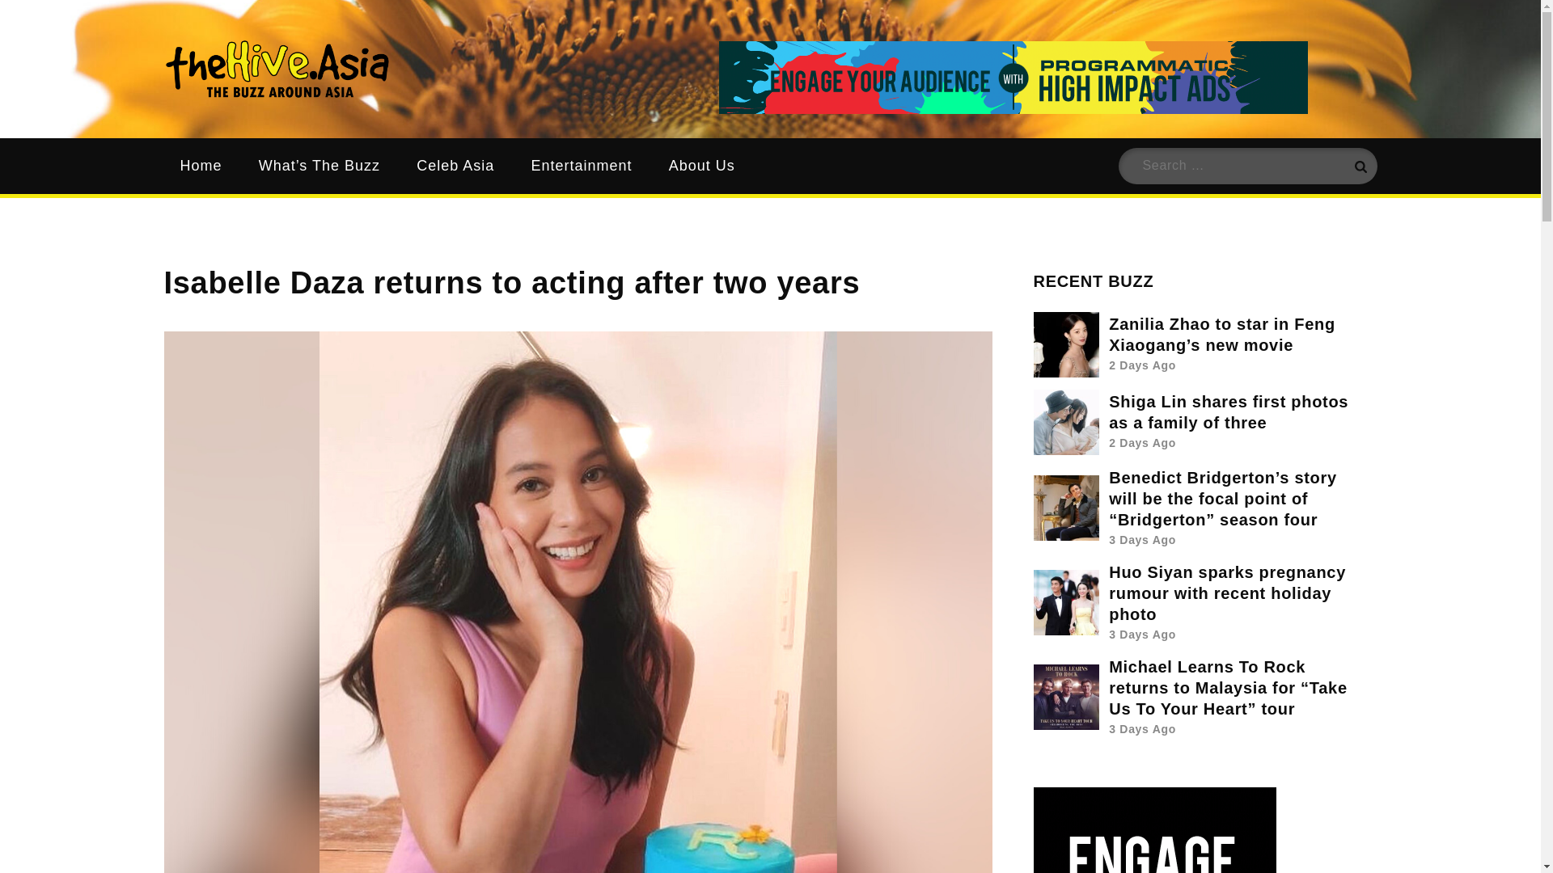 The height and width of the screenshot is (873, 1553). I want to click on 3 Days Ago, so click(1142, 729).